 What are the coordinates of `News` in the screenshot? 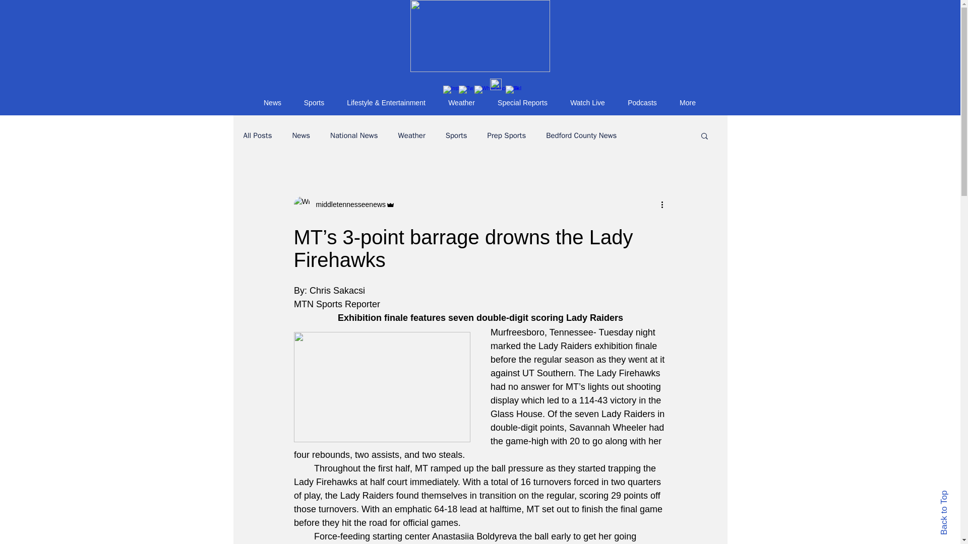 It's located at (272, 103).